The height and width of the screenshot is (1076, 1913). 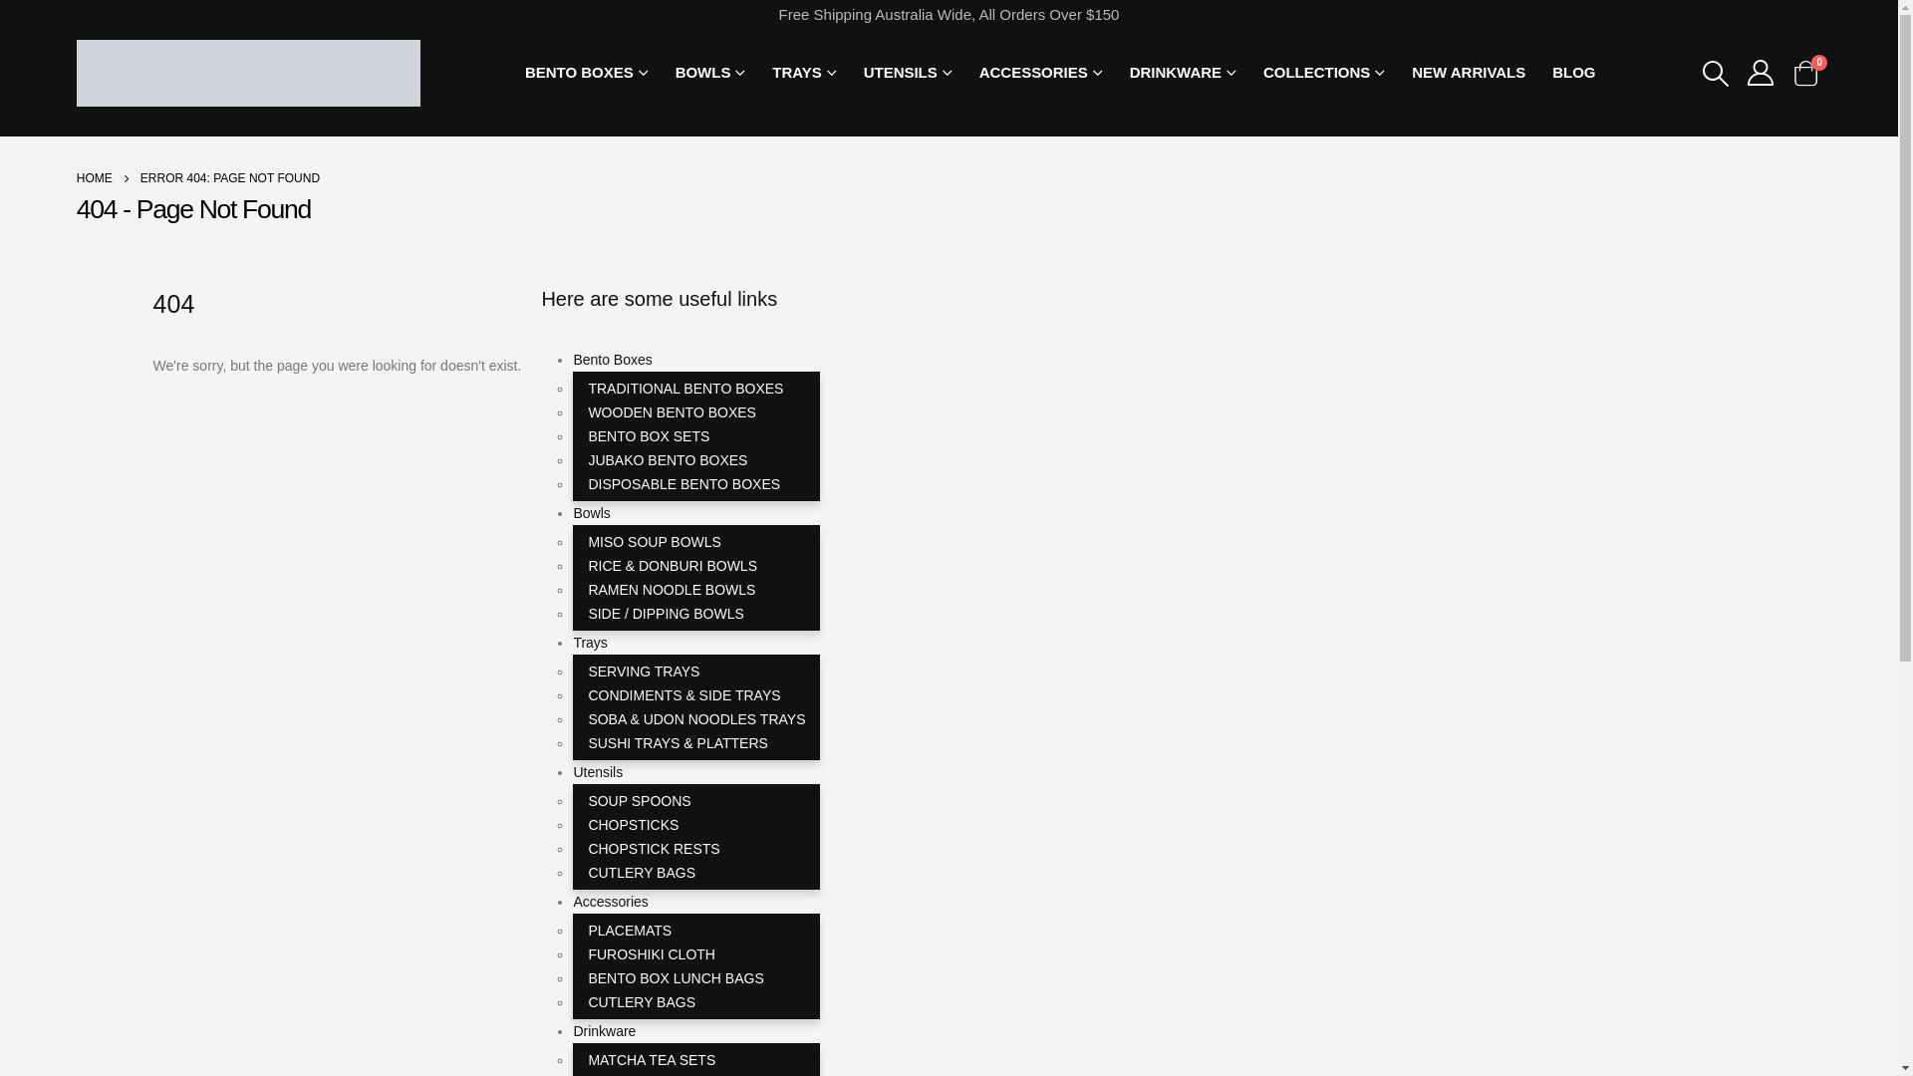 What do you see at coordinates (683, 484) in the screenshot?
I see `DISPOSABLE BENTO BOXES` at bounding box center [683, 484].